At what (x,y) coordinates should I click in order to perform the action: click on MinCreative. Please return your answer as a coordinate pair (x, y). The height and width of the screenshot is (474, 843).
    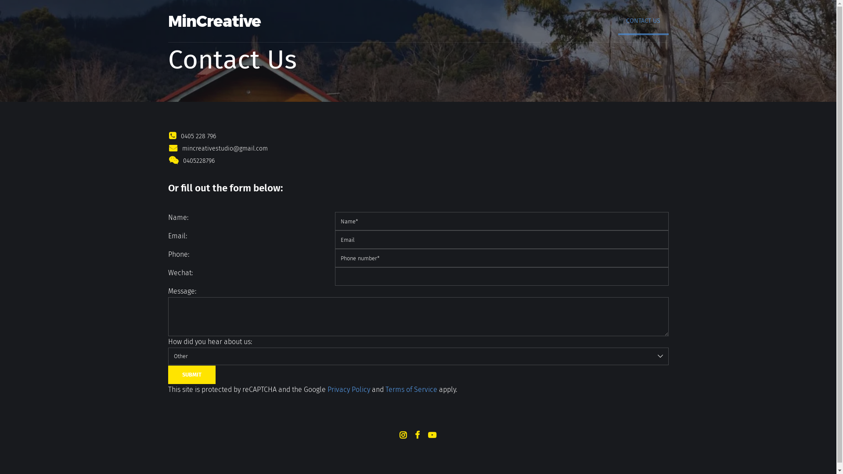
    Looking at the image, I should click on (214, 21).